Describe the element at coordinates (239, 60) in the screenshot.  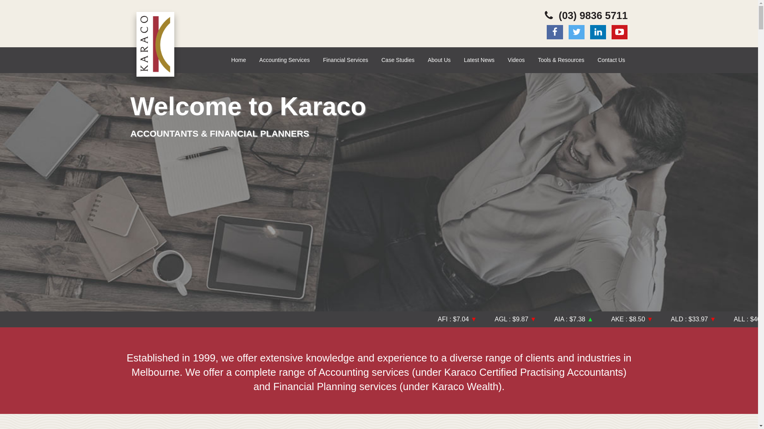
I see `Home` at that location.